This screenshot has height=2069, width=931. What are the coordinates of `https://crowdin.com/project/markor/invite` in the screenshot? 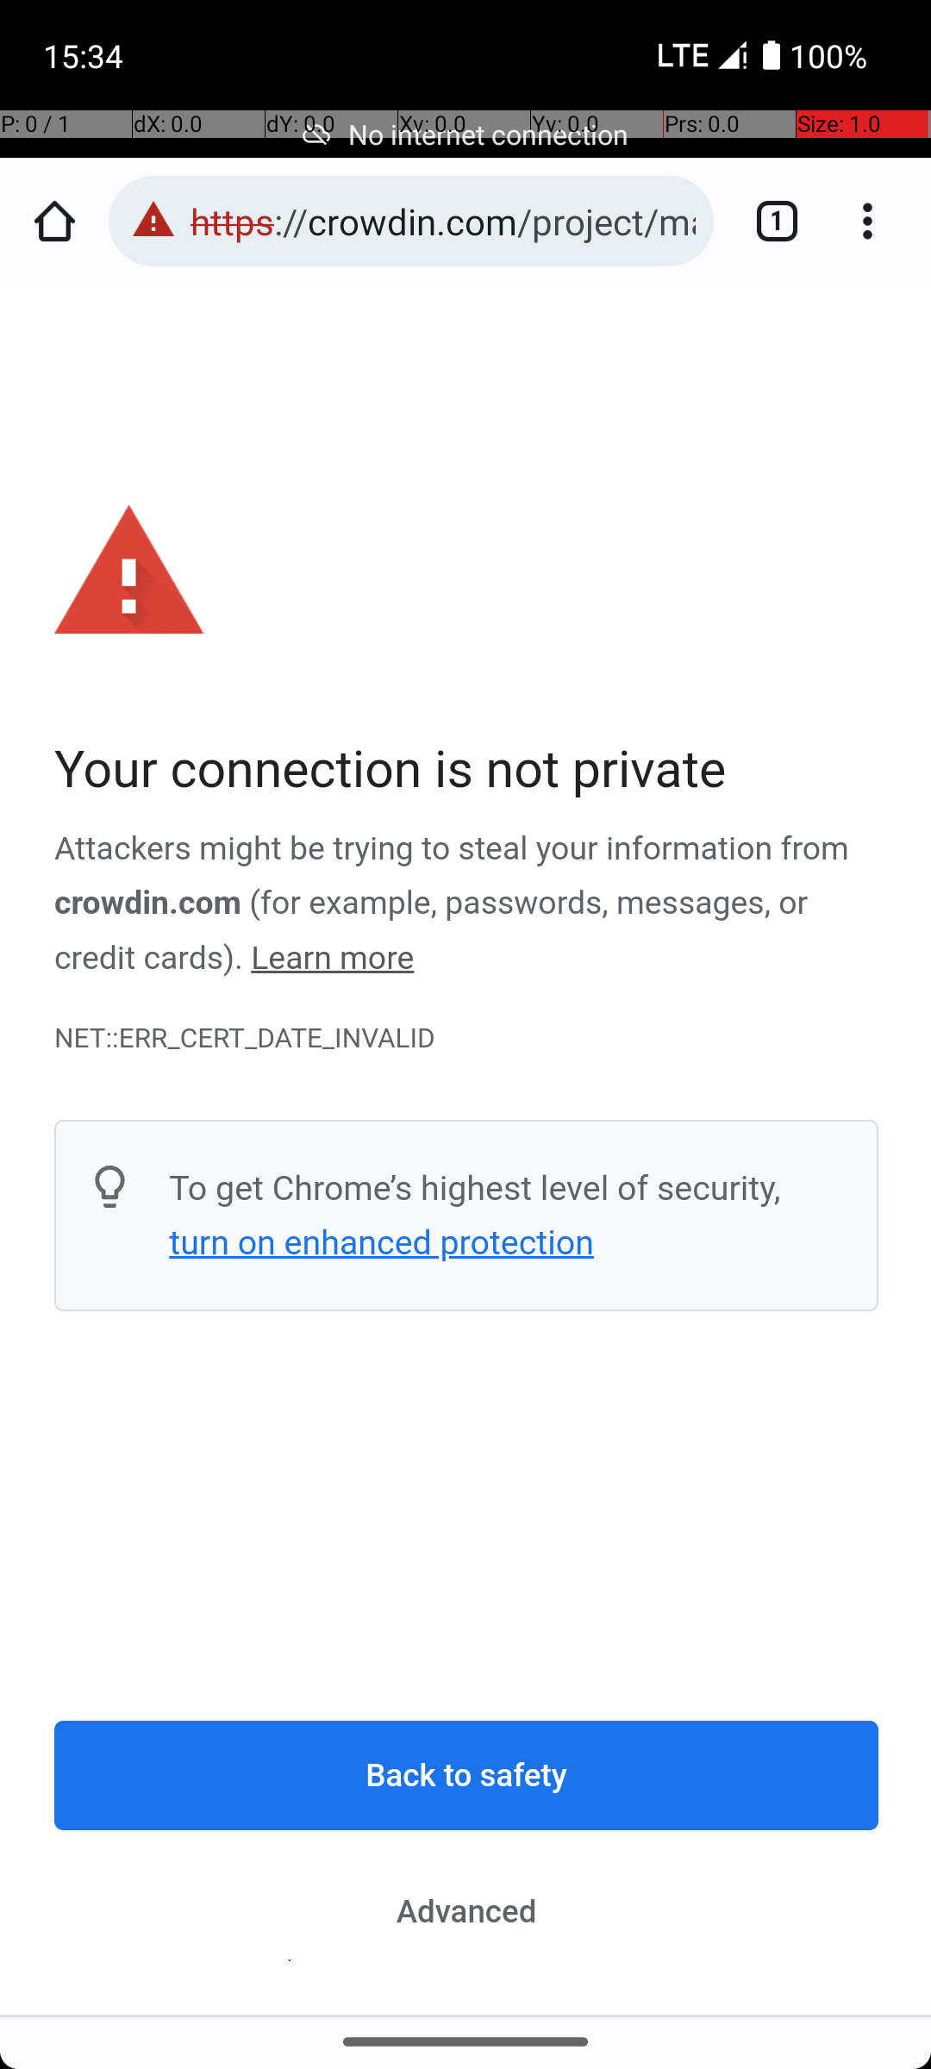 It's located at (443, 221).